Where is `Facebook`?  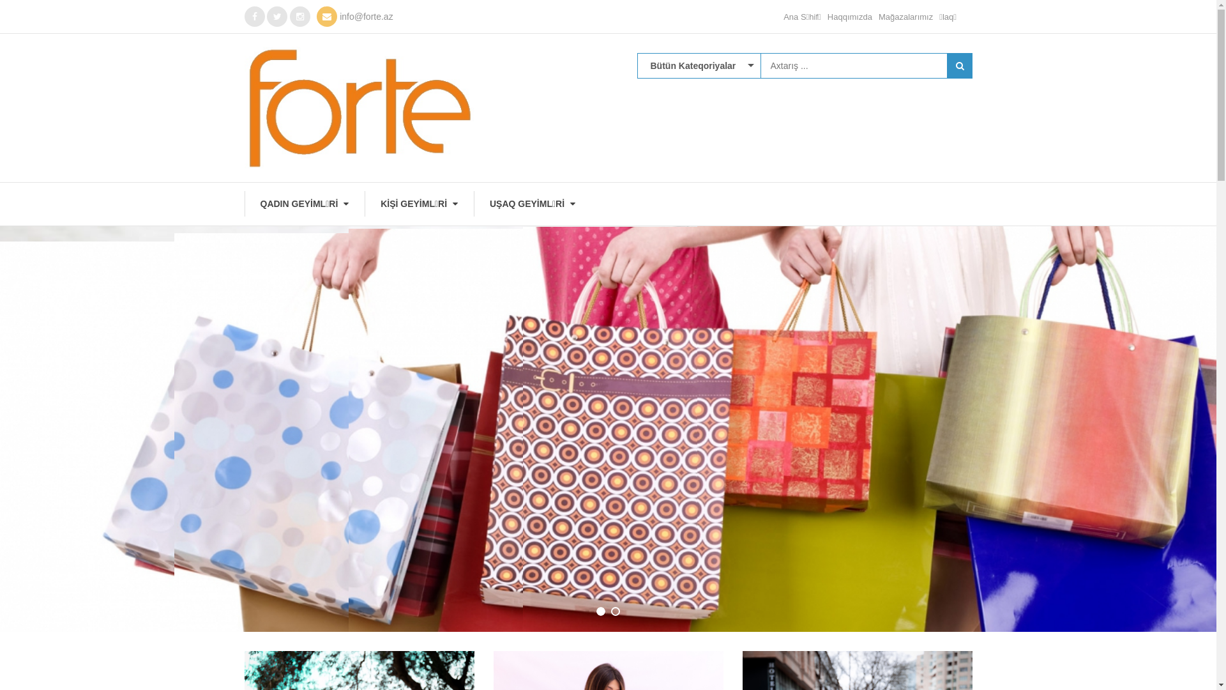 Facebook is located at coordinates (254, 17).